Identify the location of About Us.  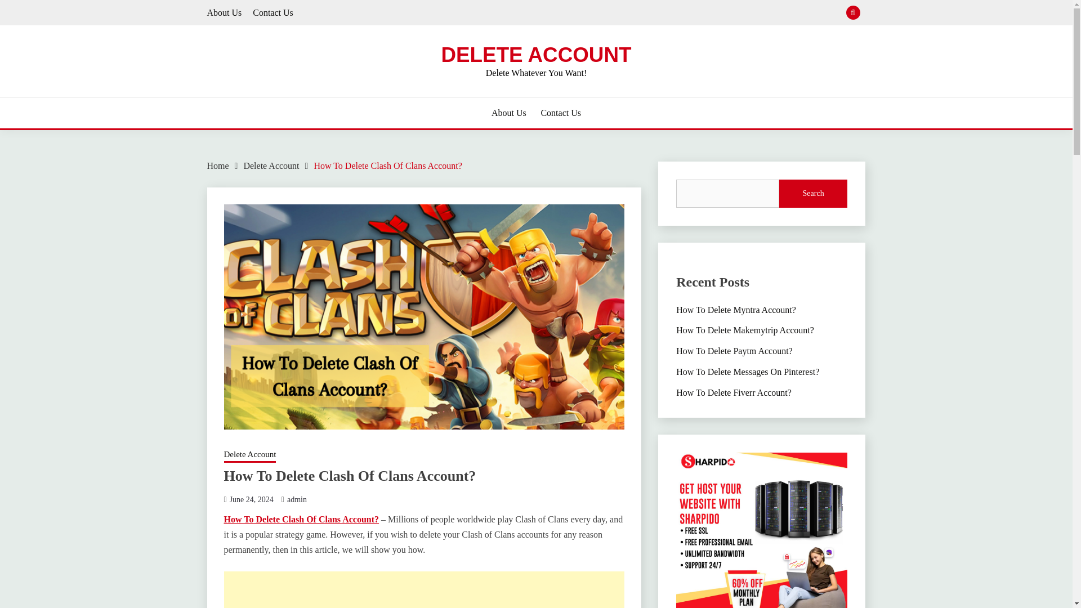
(225, 12).